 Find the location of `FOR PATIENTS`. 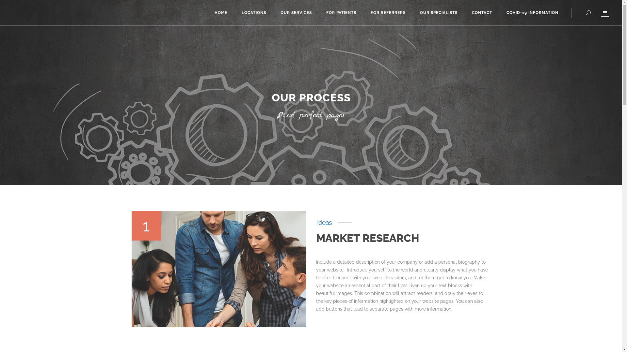

FOR PATIENTS is located at coordinates (341, 12).